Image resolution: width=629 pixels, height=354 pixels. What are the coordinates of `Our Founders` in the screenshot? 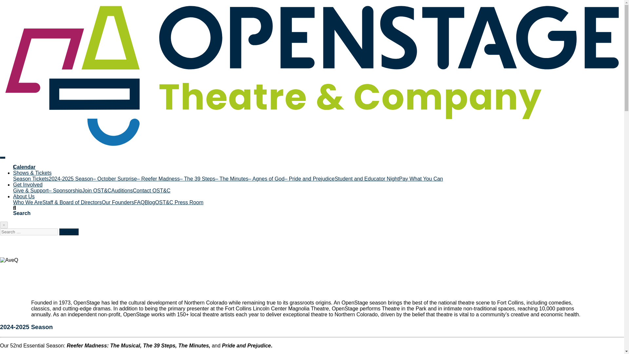 It's located at (118, 203).